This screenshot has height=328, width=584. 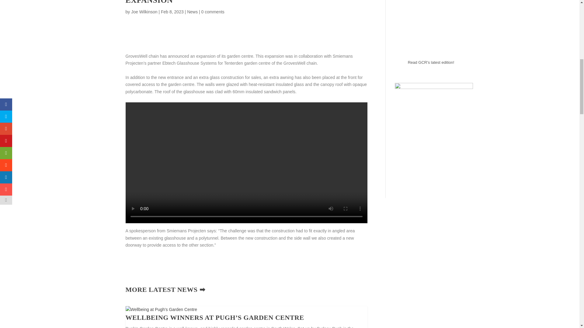 I want to click on News, so click(x=192, y=12).